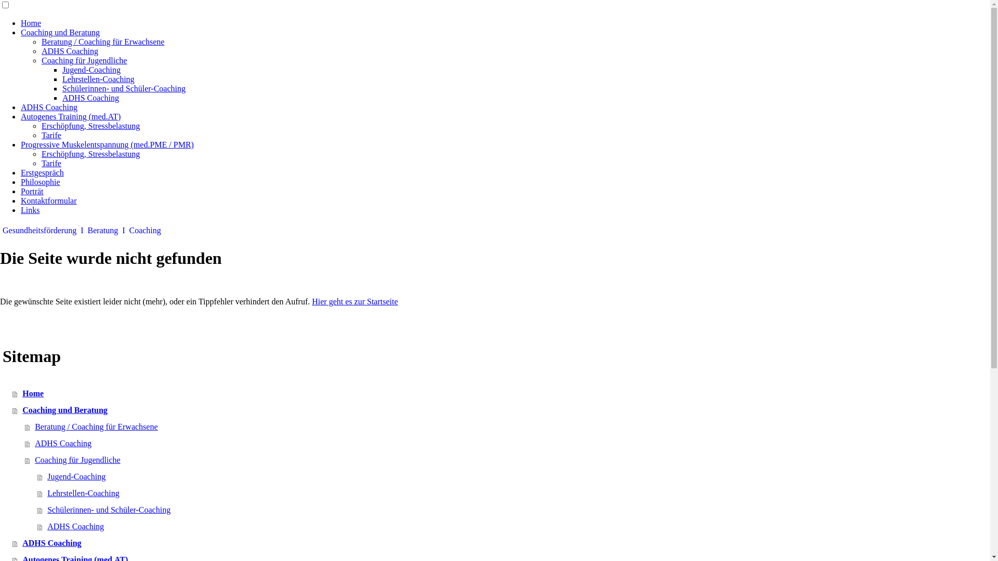  I want to click on Philosophie, so click(41, 182).